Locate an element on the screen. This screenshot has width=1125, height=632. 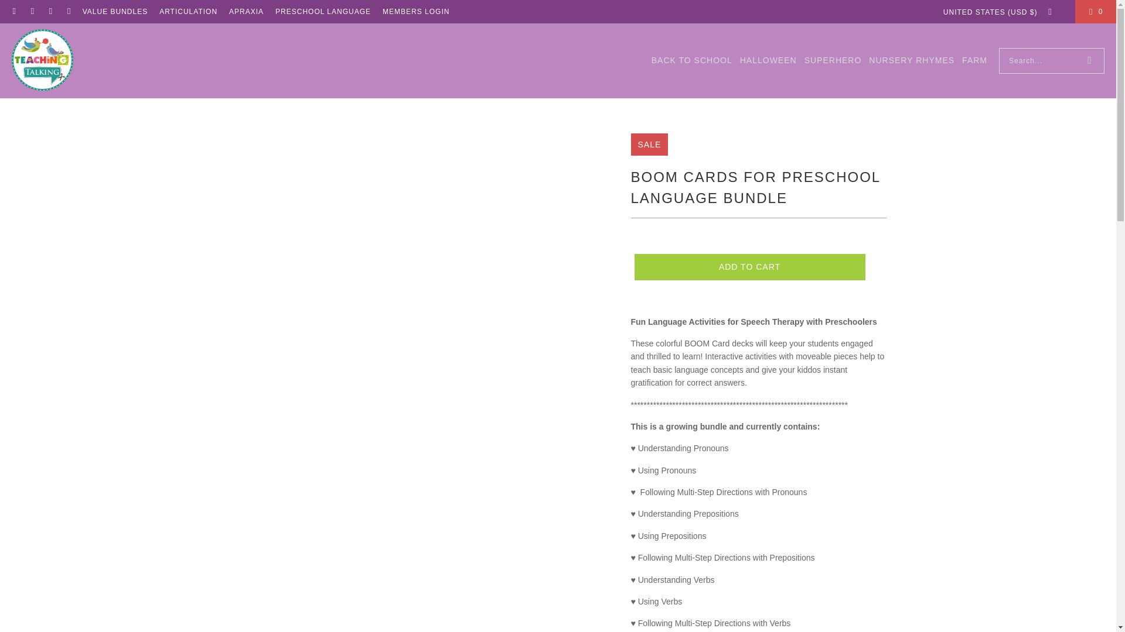
Email Teaching Talking is located at coordinates (14, 12).